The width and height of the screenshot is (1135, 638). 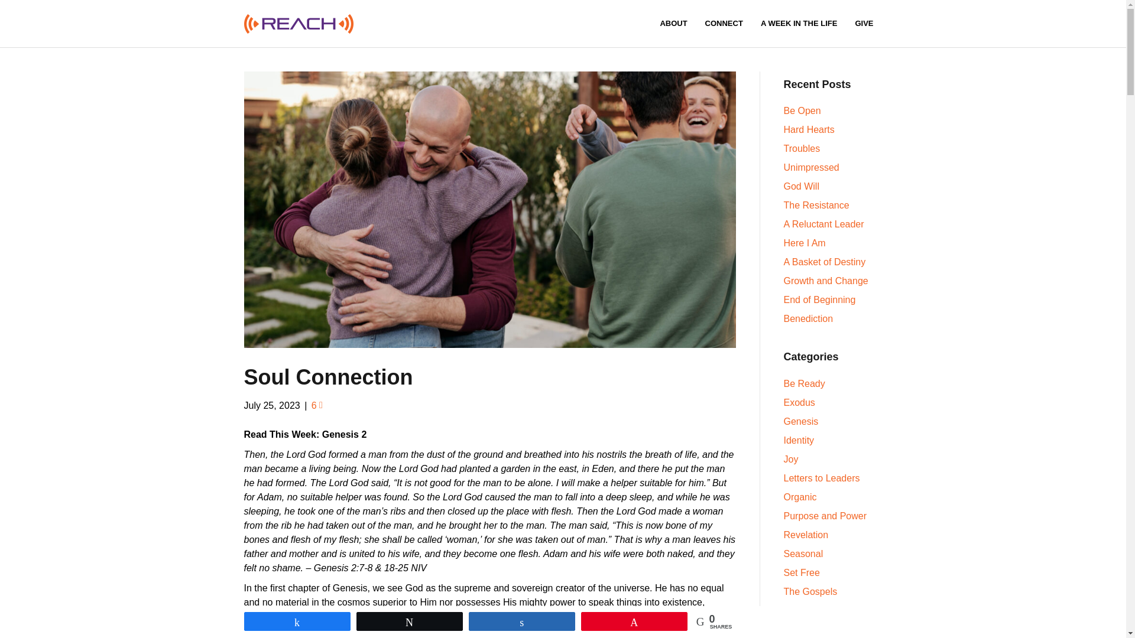 What do you see at coordinates (812, 167) in the screenshot?
I see `Unimpressed` at bounding box center [812, 167].